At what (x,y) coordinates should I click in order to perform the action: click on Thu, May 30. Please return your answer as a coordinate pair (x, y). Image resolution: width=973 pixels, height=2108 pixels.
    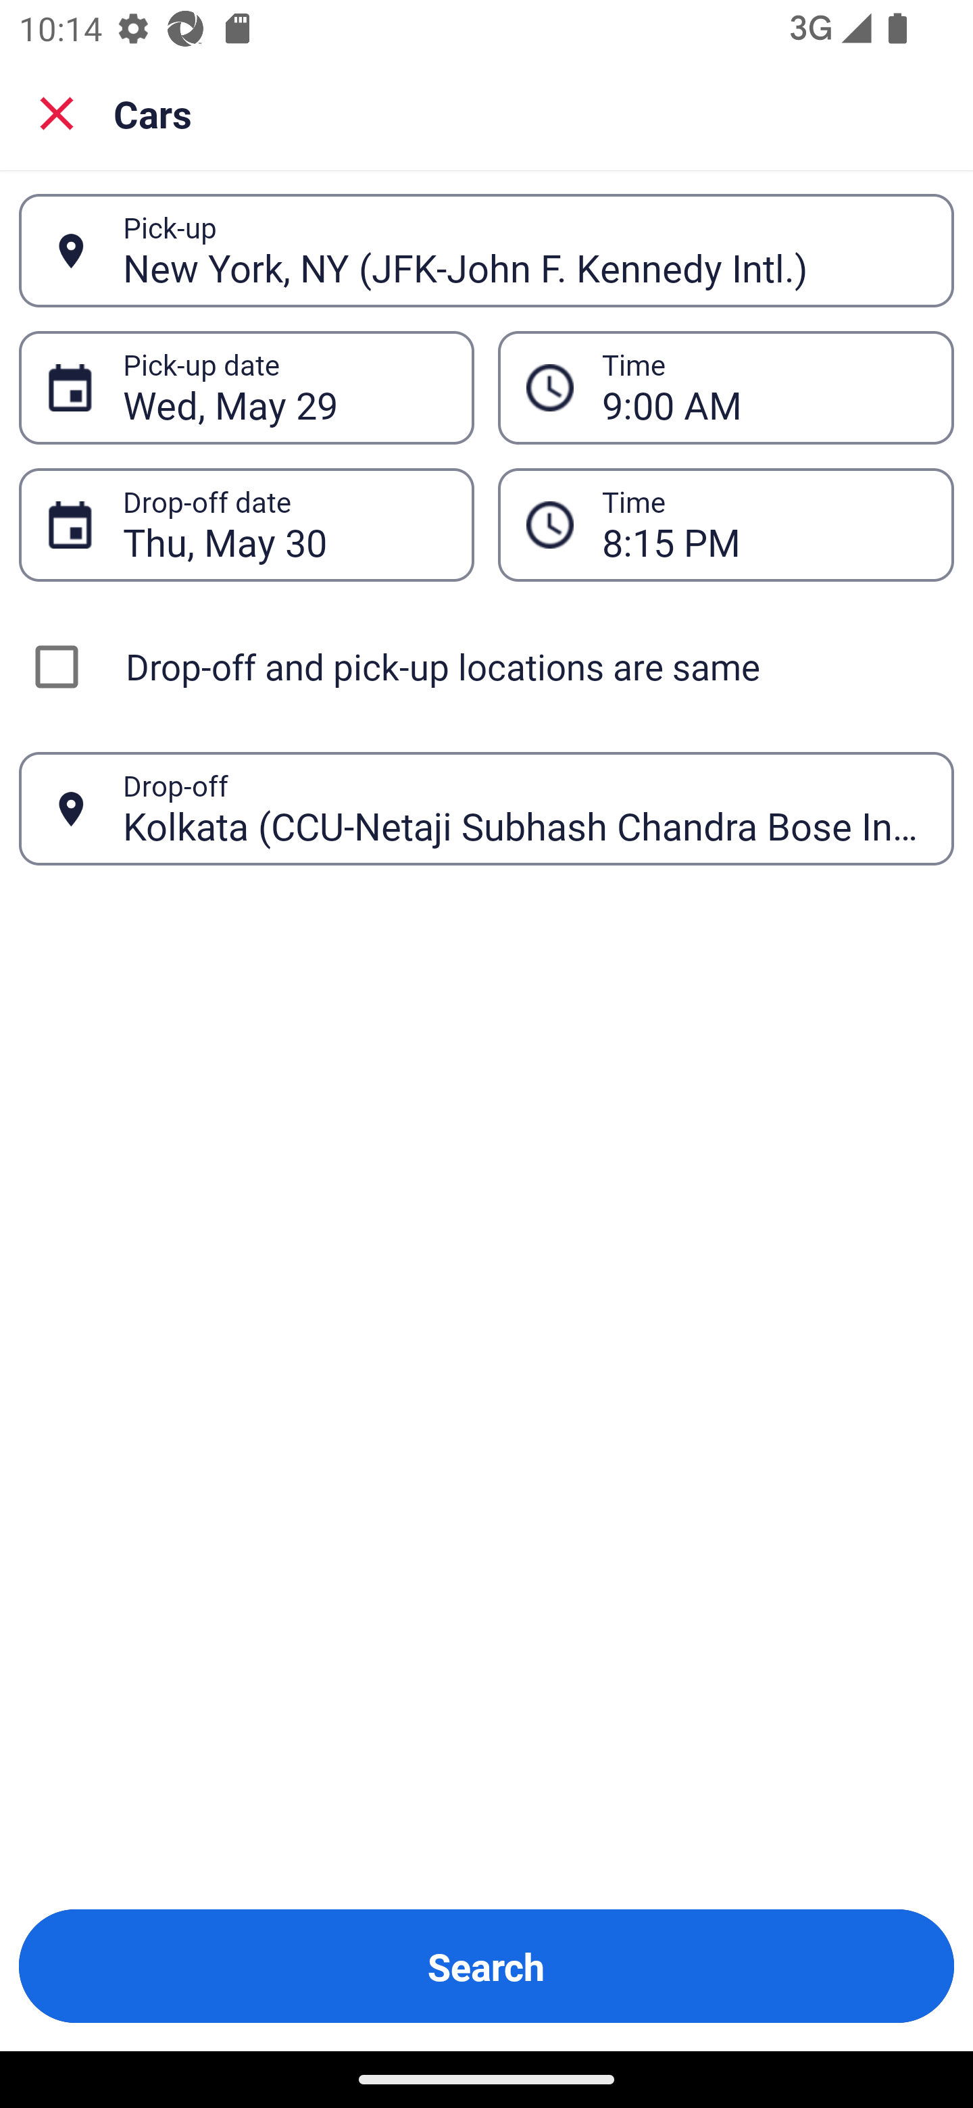
    Looking at the image, I should click on (284, 524).